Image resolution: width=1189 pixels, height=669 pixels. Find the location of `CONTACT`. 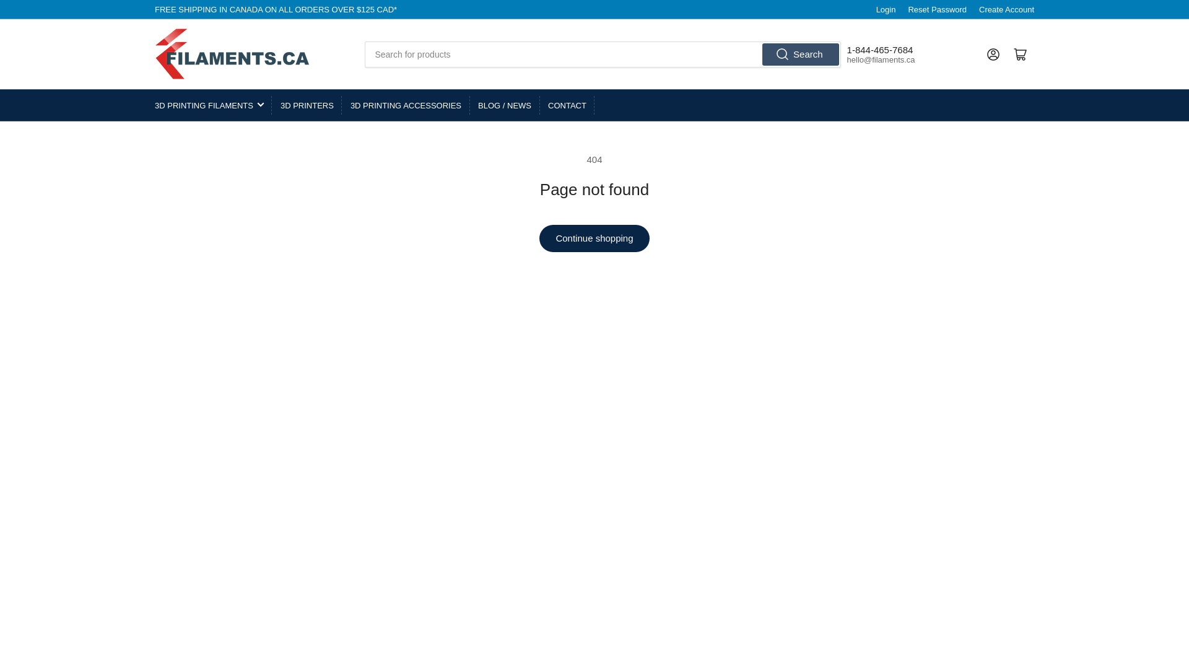

CONTACT is located at coordinates (567, 105).